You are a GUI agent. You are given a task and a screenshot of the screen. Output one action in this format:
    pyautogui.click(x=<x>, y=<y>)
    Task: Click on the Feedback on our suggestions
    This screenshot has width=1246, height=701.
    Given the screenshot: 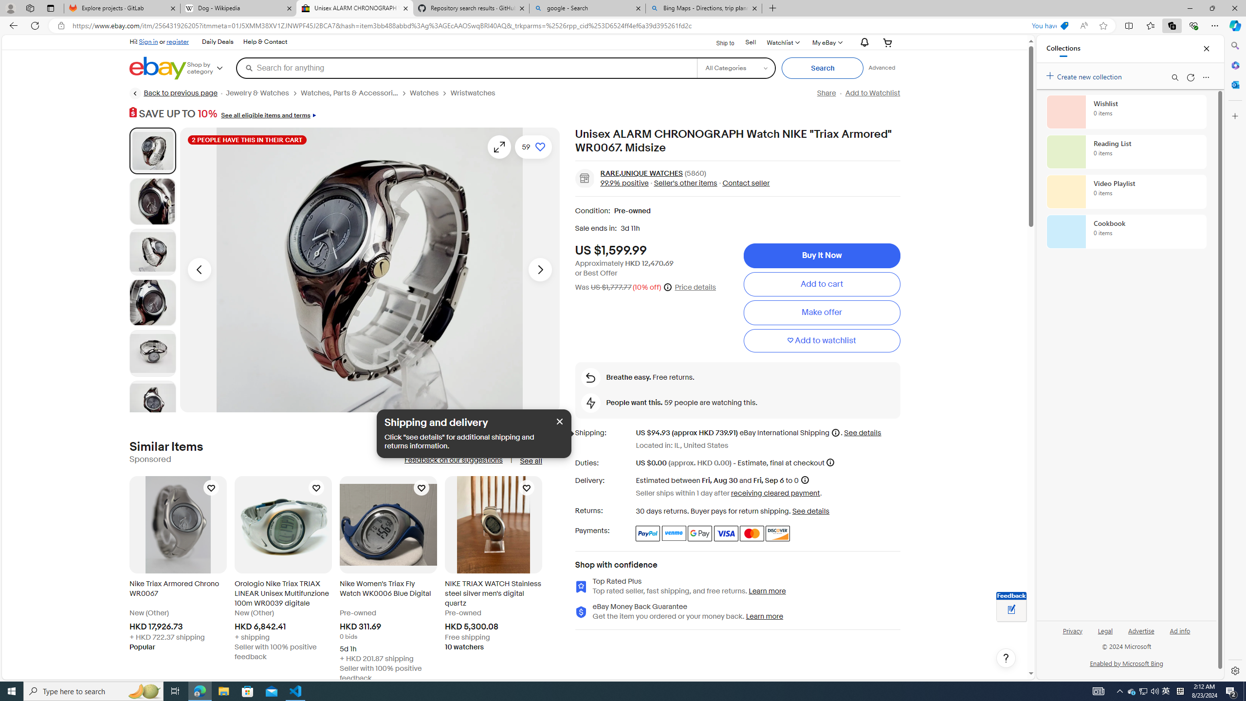 What is the action you would take?
    pyautogui.click(x=454, y=460)
    